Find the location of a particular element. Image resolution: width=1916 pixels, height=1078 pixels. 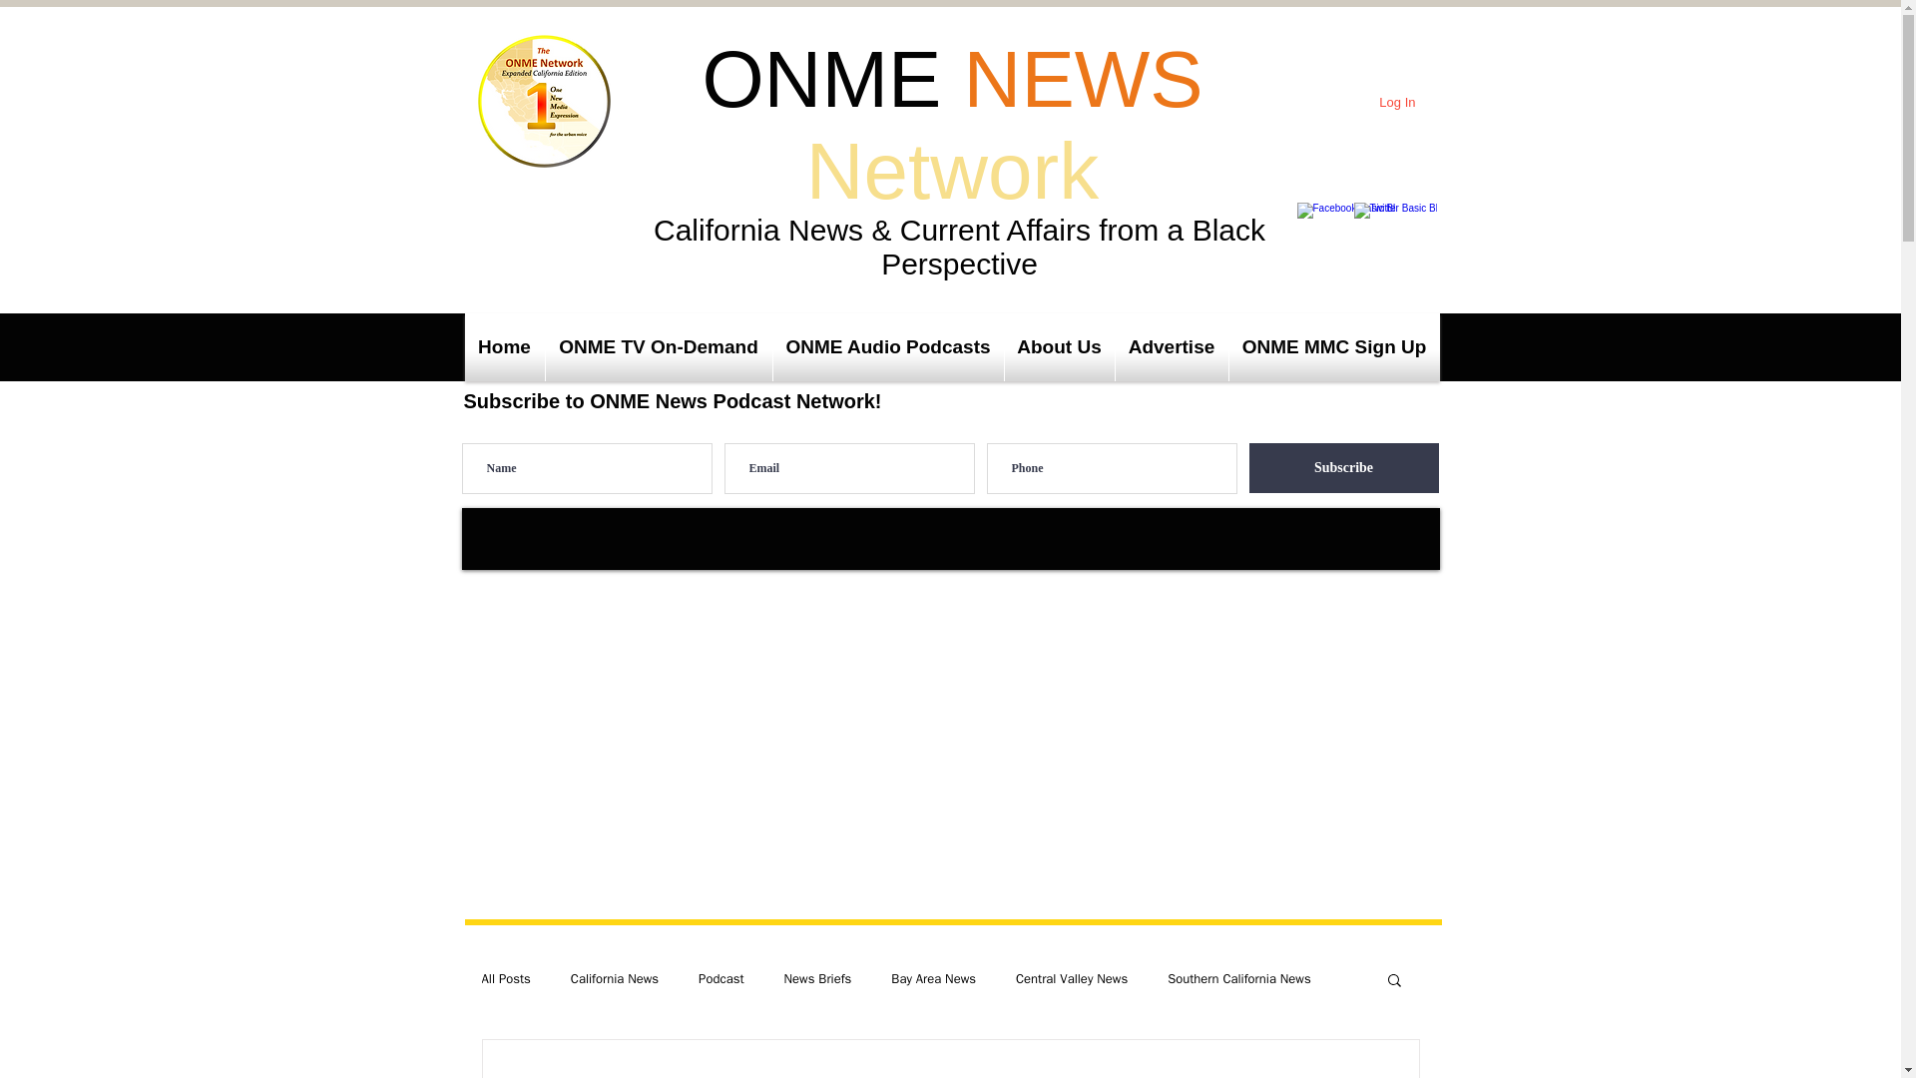

Southern California News is located at coordinates (1238, 979).